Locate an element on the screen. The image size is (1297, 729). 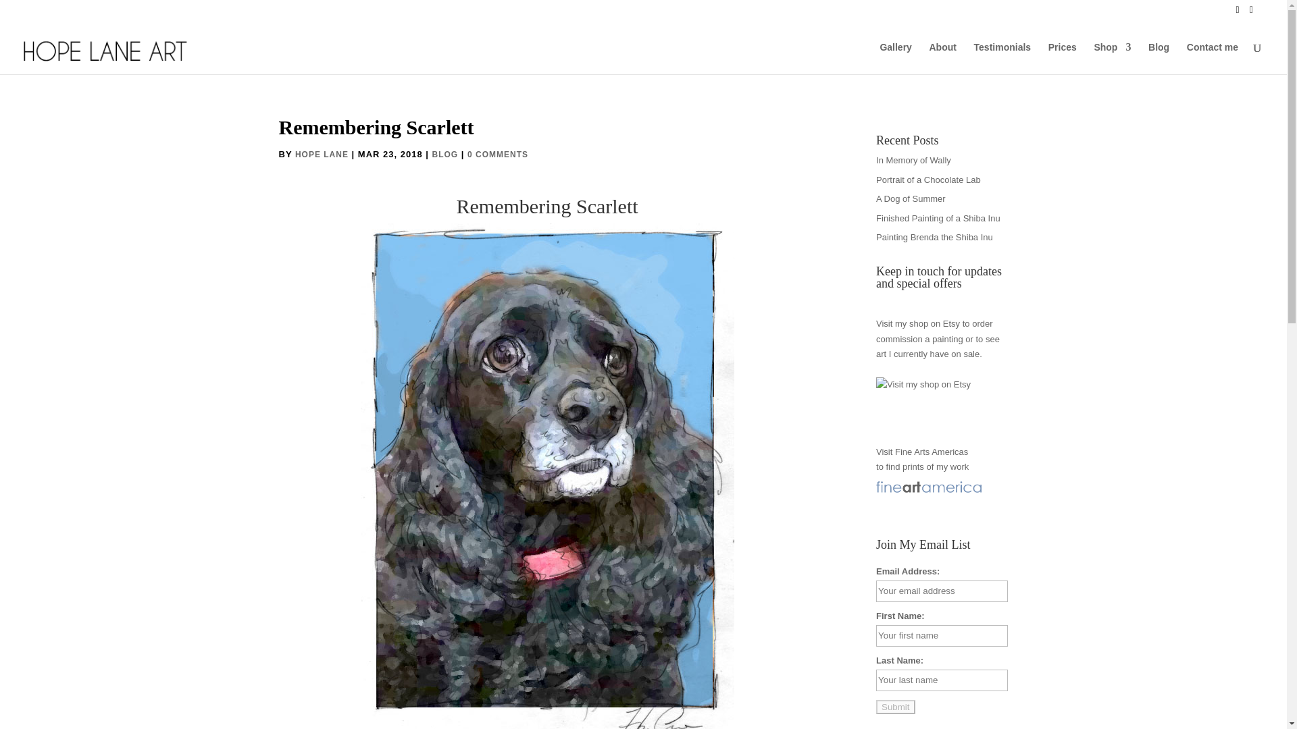
Prices is located at coordinates (1062, 58).